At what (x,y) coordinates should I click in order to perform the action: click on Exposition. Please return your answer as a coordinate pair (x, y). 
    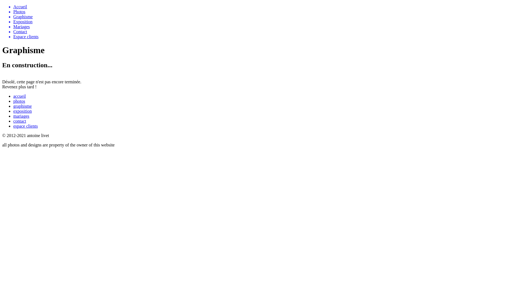
    Looking at the image, I should click on (272, 22).